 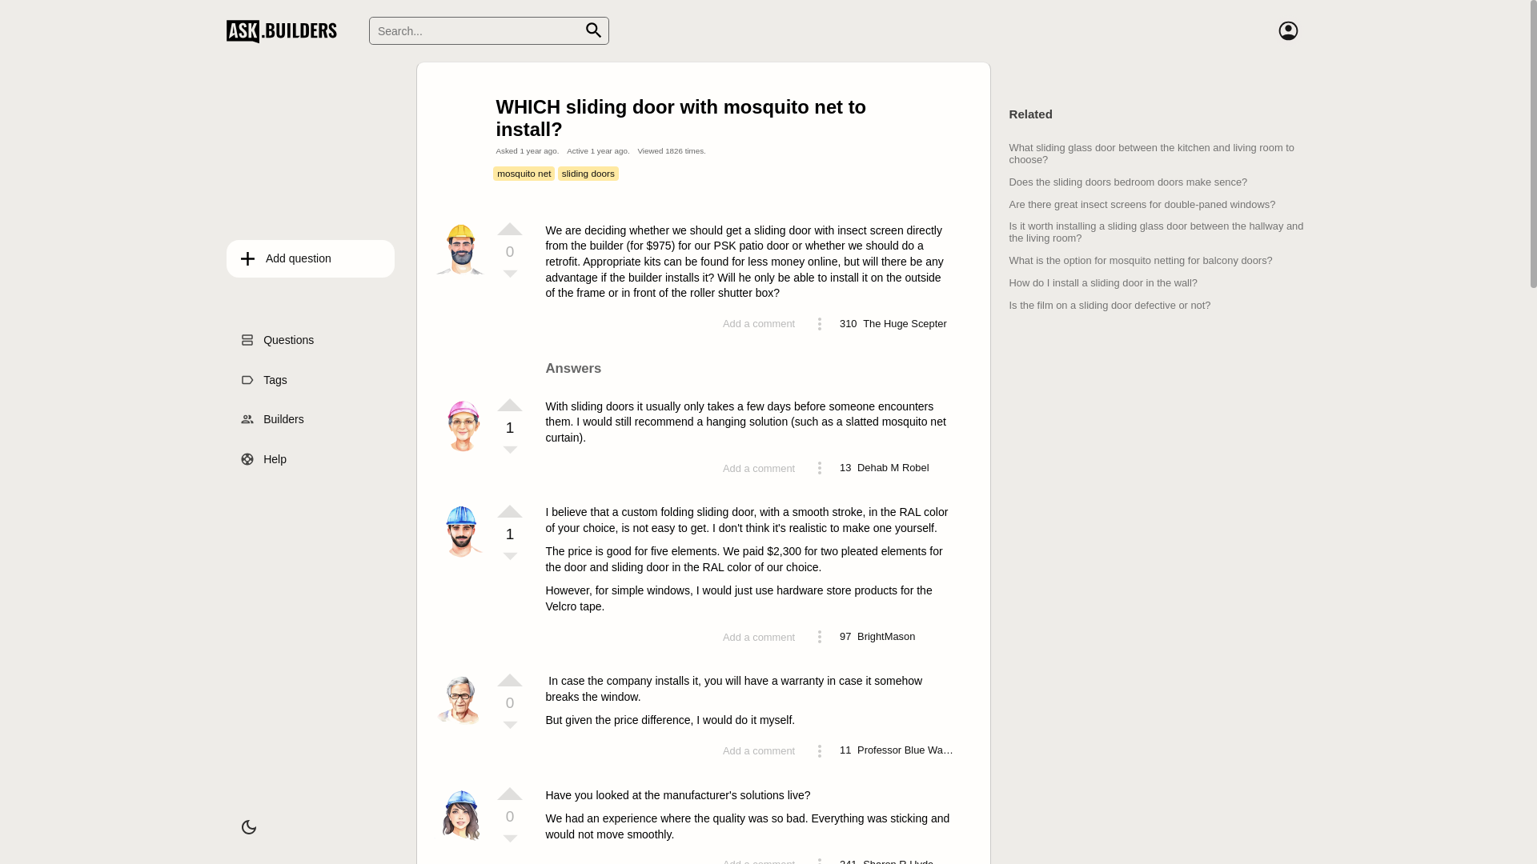 I want to click on Are there great insect screens for double-paned windows?, so click(x=1143, y=205).